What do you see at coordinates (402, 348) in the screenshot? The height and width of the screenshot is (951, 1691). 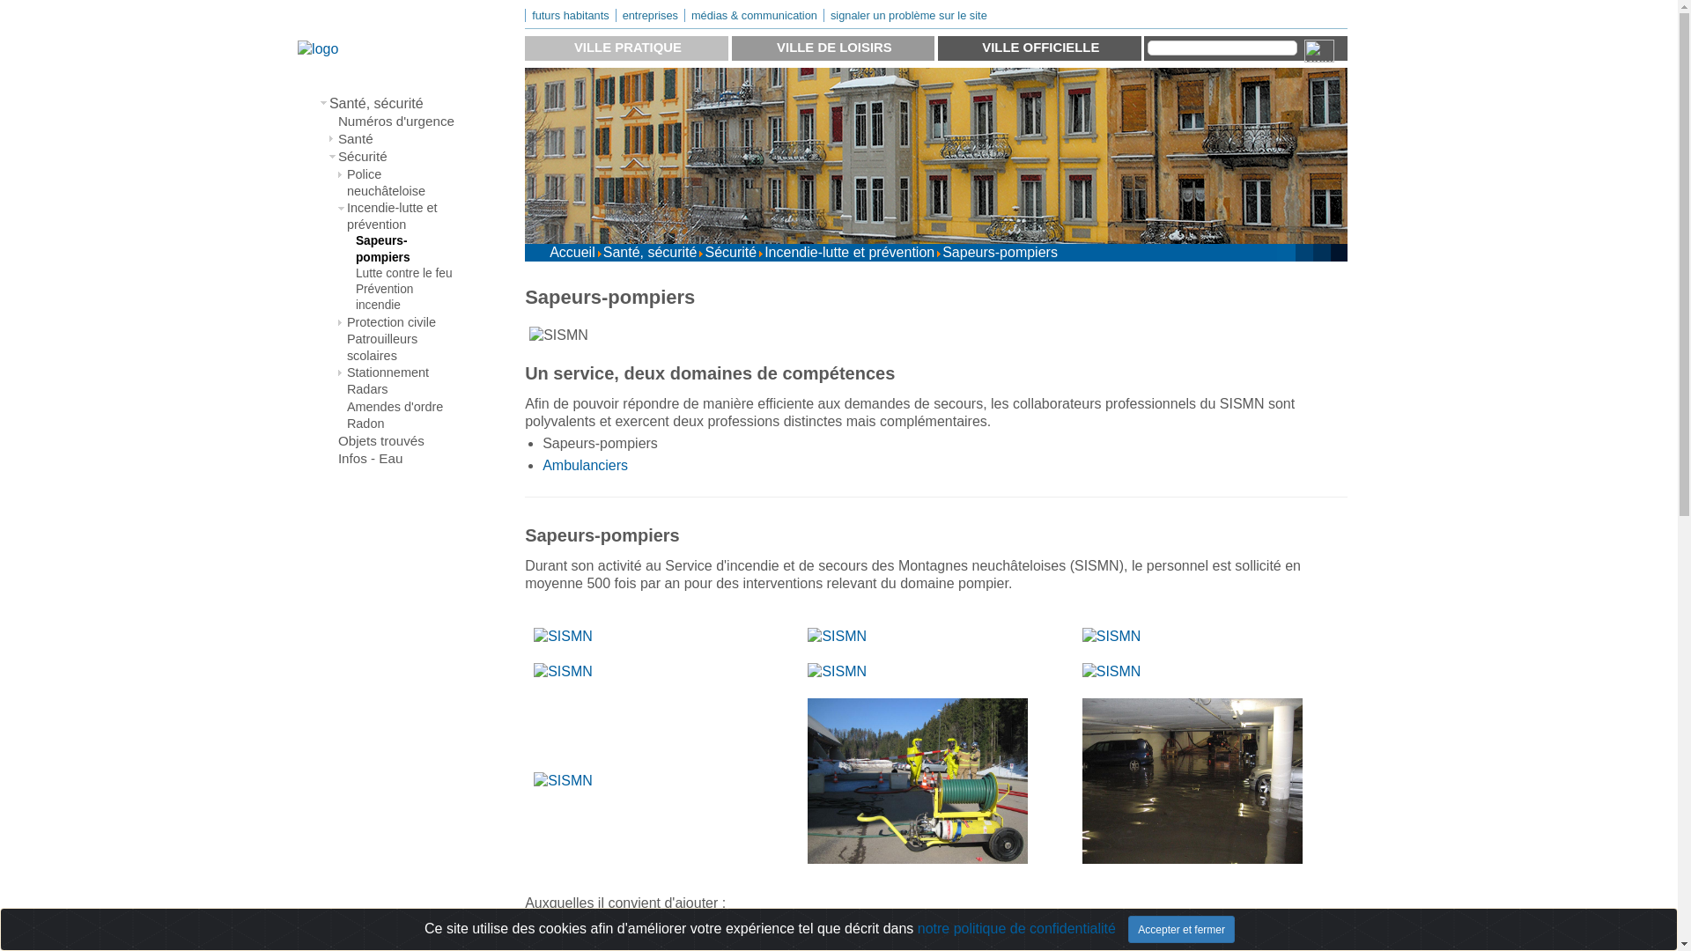 I see `Patrouilleurs scolaires` at bounding box center [402, 348].